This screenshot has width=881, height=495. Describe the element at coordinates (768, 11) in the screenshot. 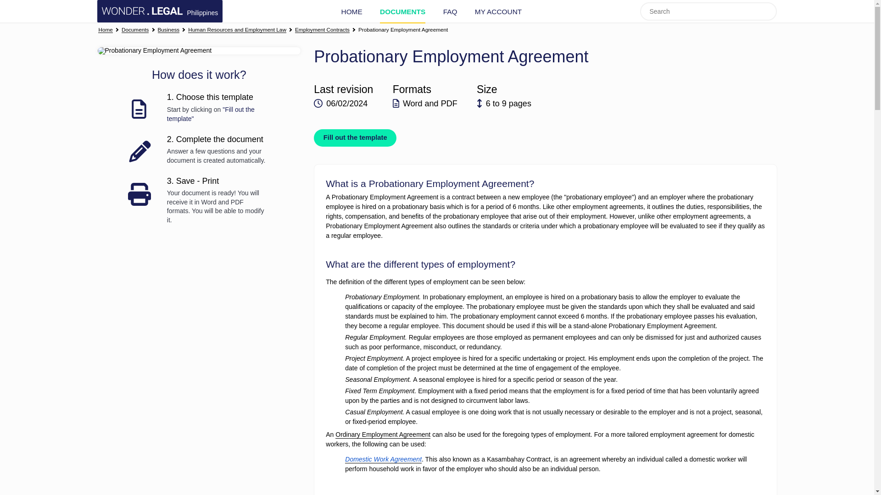

I see `Search` at that location.